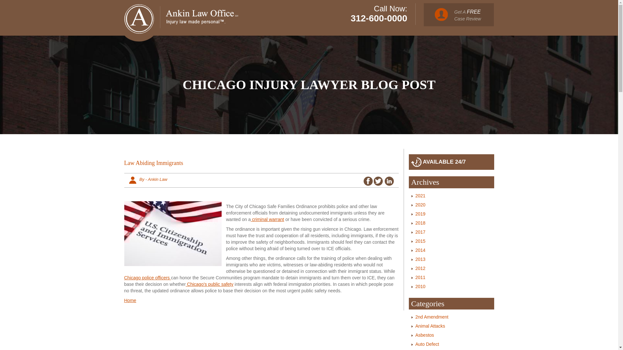 The width and height of the screenshot is (623, 350). What do you see at coordinates (421, 205) in the screenshot?
I see `312-600-0000` at bounding box center [421, 205].